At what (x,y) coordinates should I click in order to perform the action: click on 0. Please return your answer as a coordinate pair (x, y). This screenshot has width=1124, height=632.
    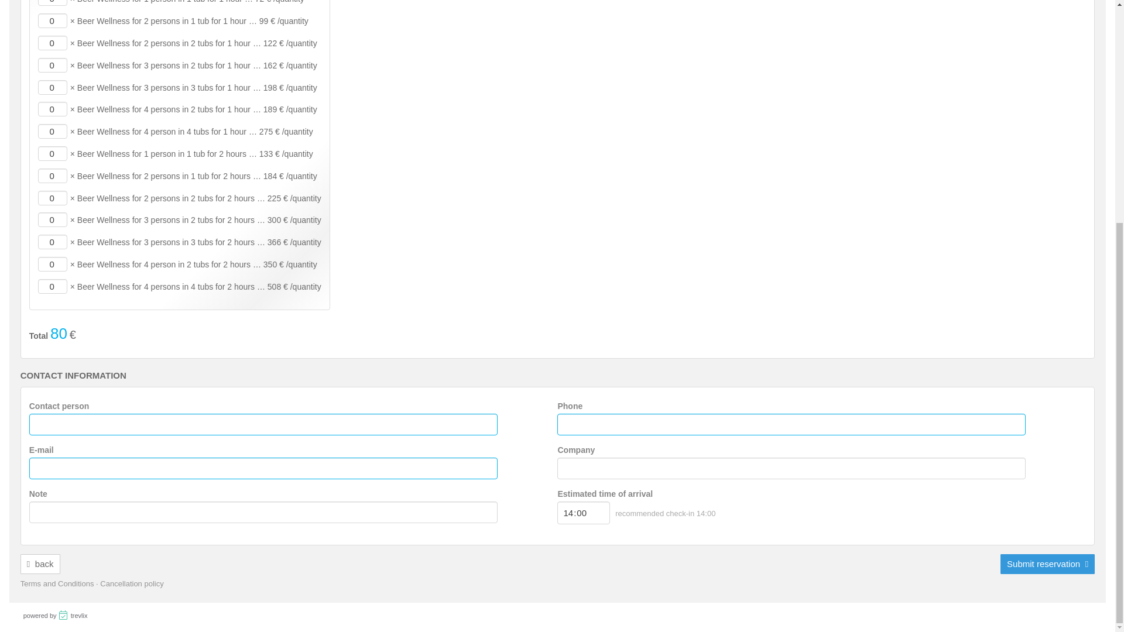
    Looking at the image, I should click on (53, 66).